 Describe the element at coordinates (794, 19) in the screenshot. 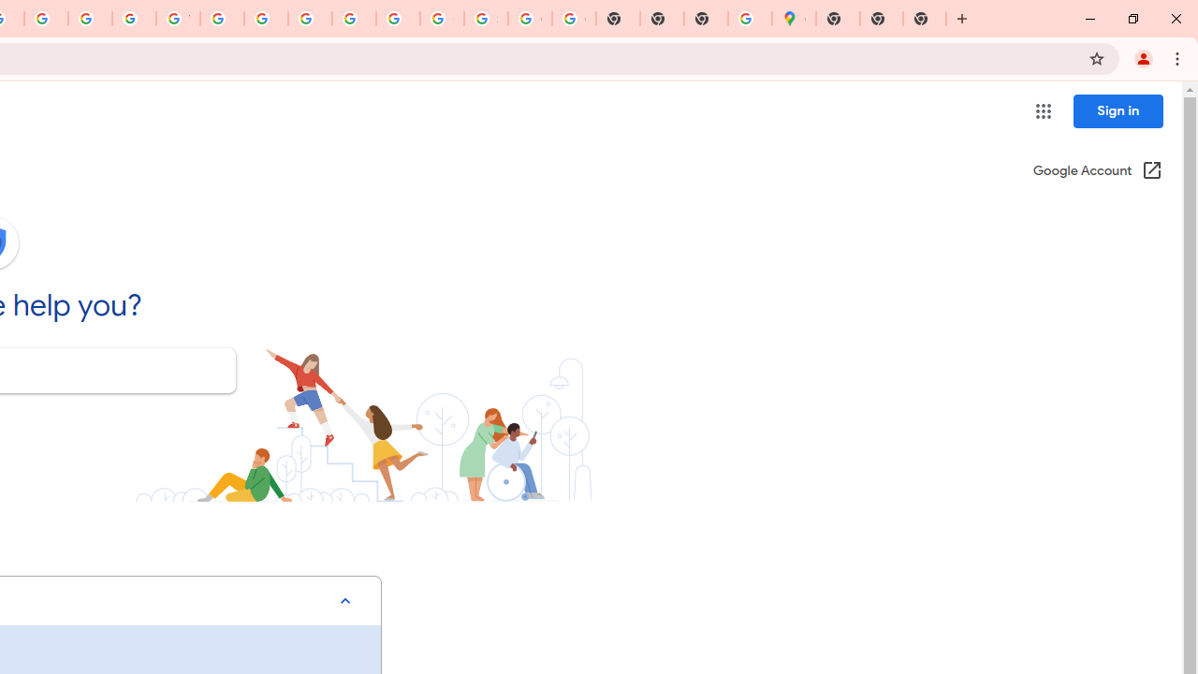

I see `Google Maps` at that location.